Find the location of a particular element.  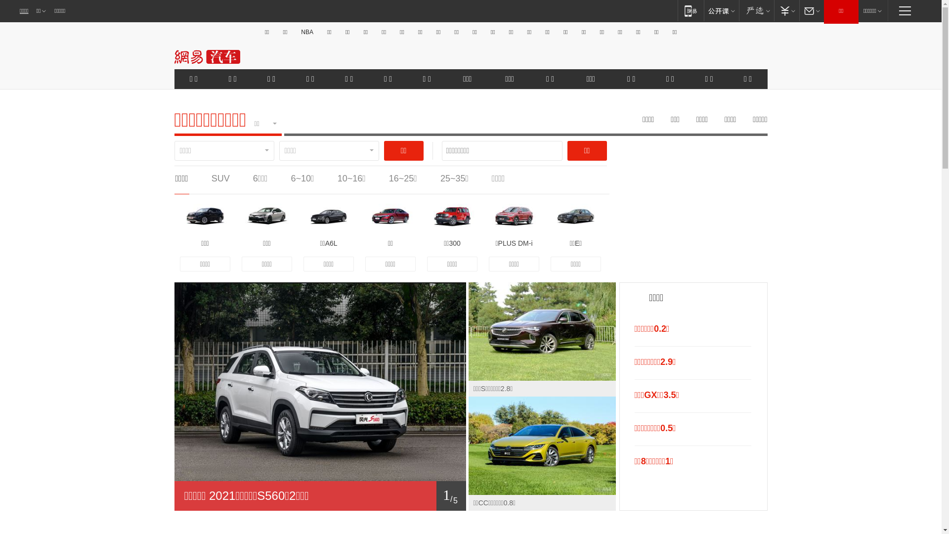

1/ 5 is located at coordinates (320, 496).